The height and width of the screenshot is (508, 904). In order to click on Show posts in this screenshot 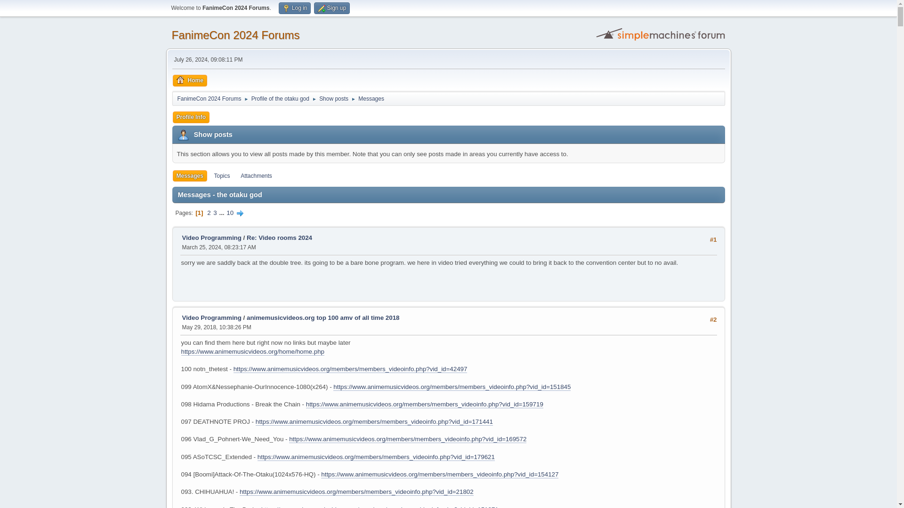, I will do `click(333, 97)`.